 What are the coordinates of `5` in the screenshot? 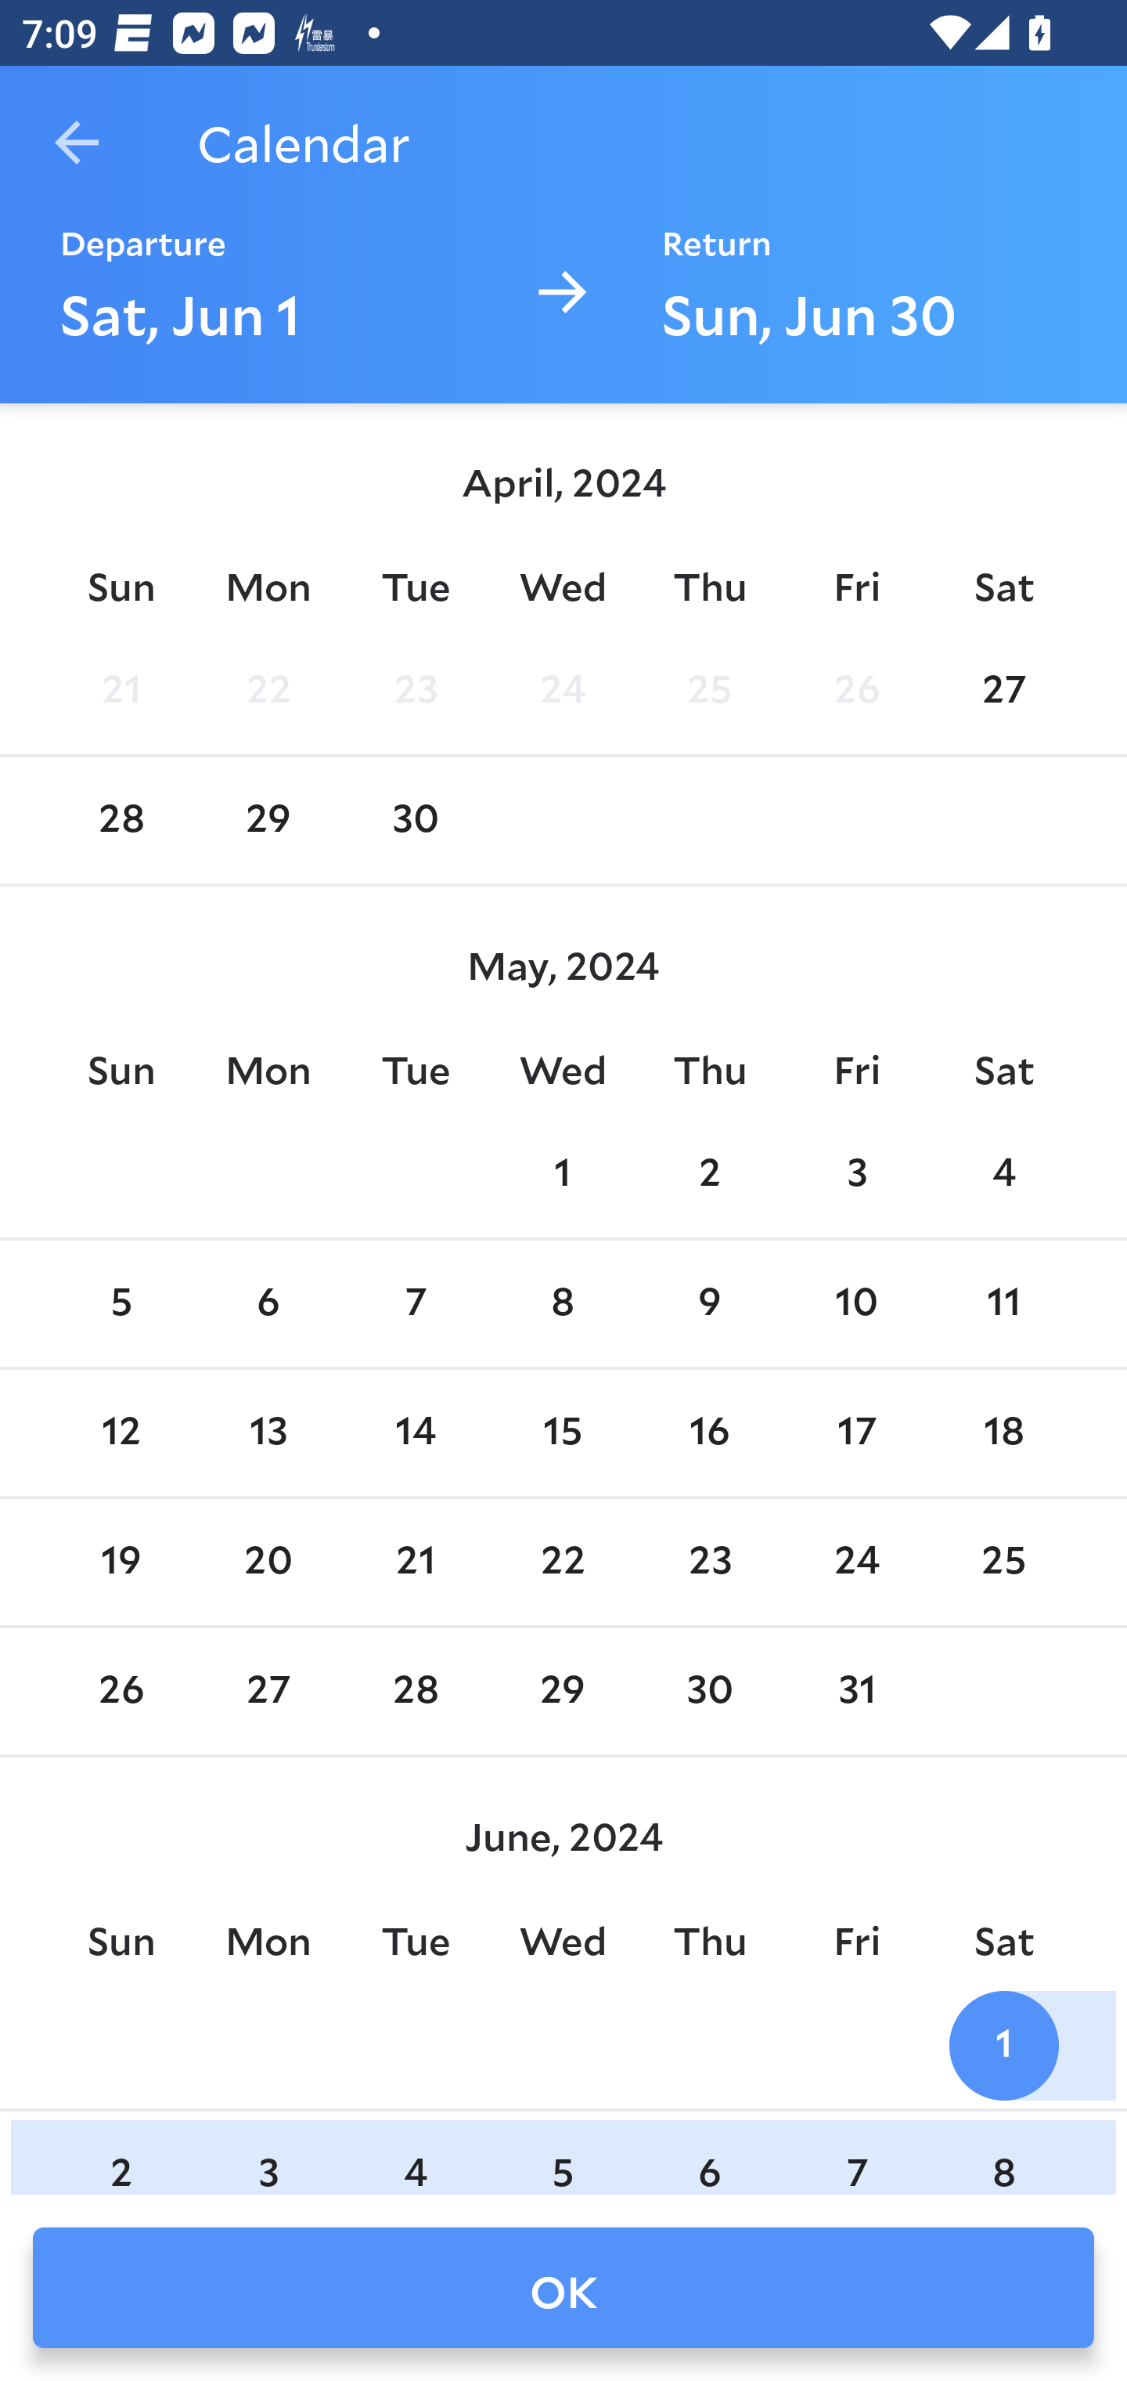 It's located at (121, 1305).